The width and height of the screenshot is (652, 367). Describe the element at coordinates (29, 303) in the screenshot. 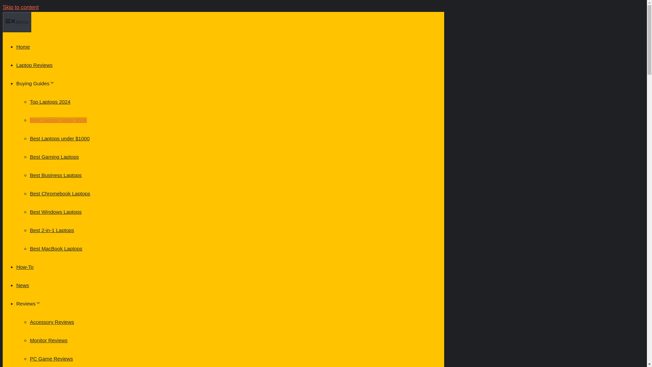

I see `Reviews` at that location.